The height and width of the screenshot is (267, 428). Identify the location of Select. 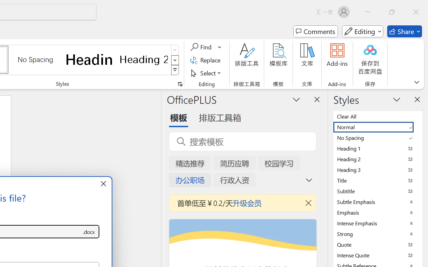
(207, 73).